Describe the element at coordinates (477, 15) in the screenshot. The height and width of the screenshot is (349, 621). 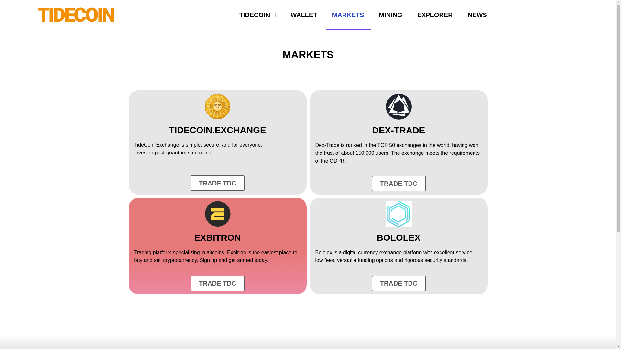
I see `NEWS` at that location.